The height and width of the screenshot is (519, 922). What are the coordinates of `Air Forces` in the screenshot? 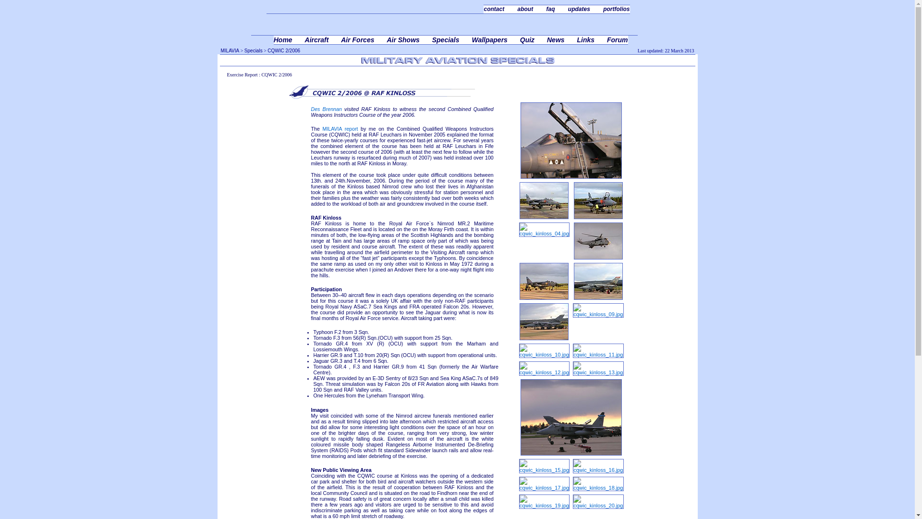 It's located at (364, 39).